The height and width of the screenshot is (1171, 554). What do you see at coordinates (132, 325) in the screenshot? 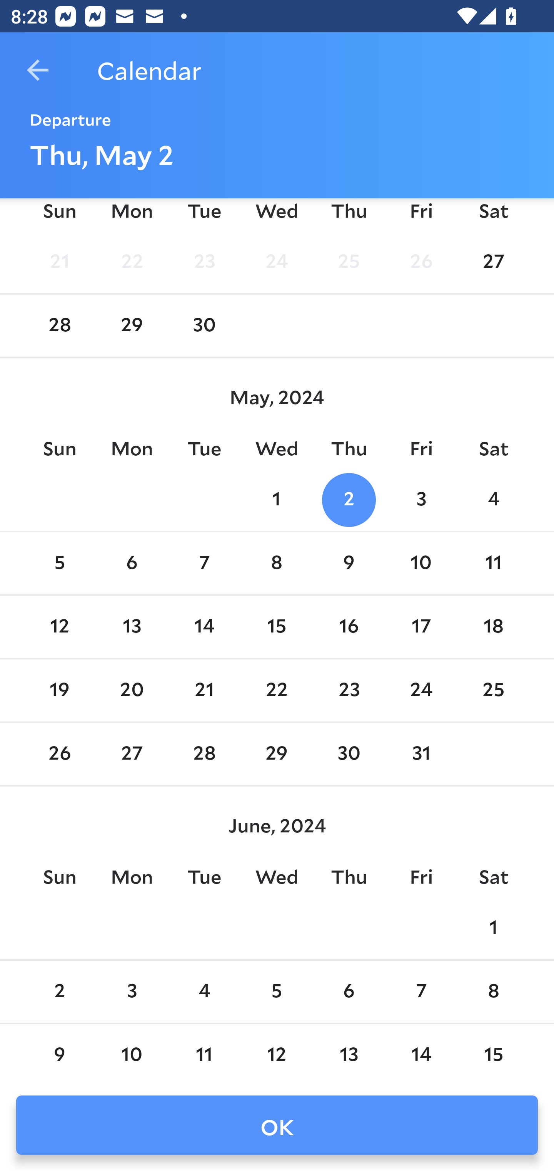
I see `29` at bounding box center [132, 325].